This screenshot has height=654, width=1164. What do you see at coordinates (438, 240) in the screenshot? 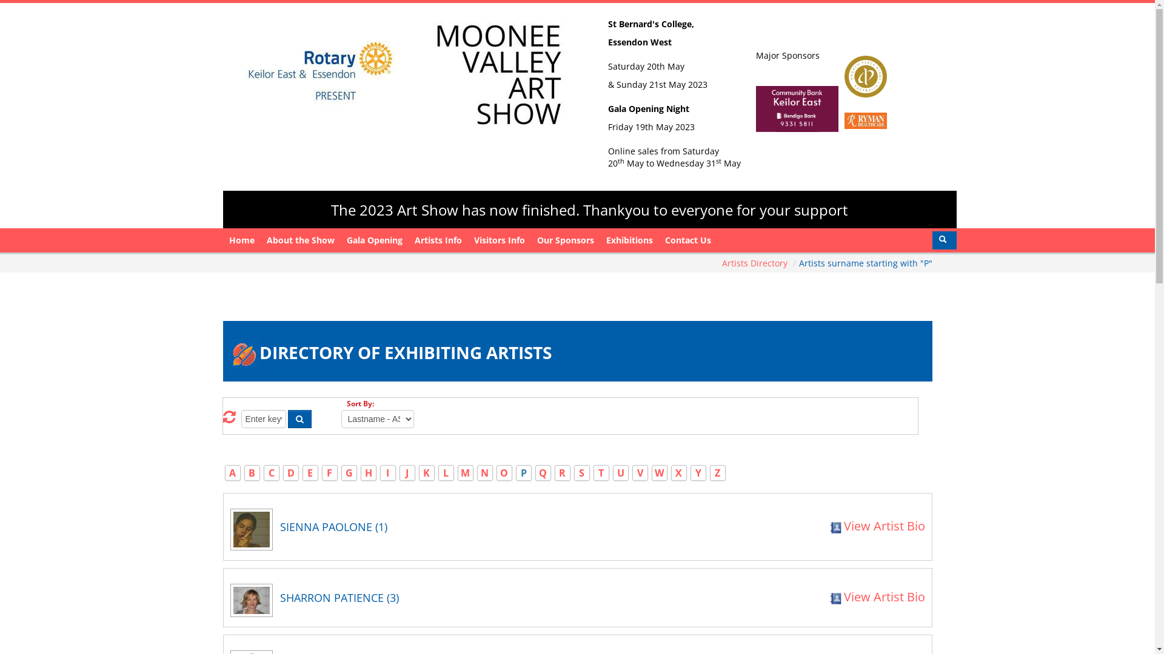
I see `Artists Info` at bounding box center [438, 240].